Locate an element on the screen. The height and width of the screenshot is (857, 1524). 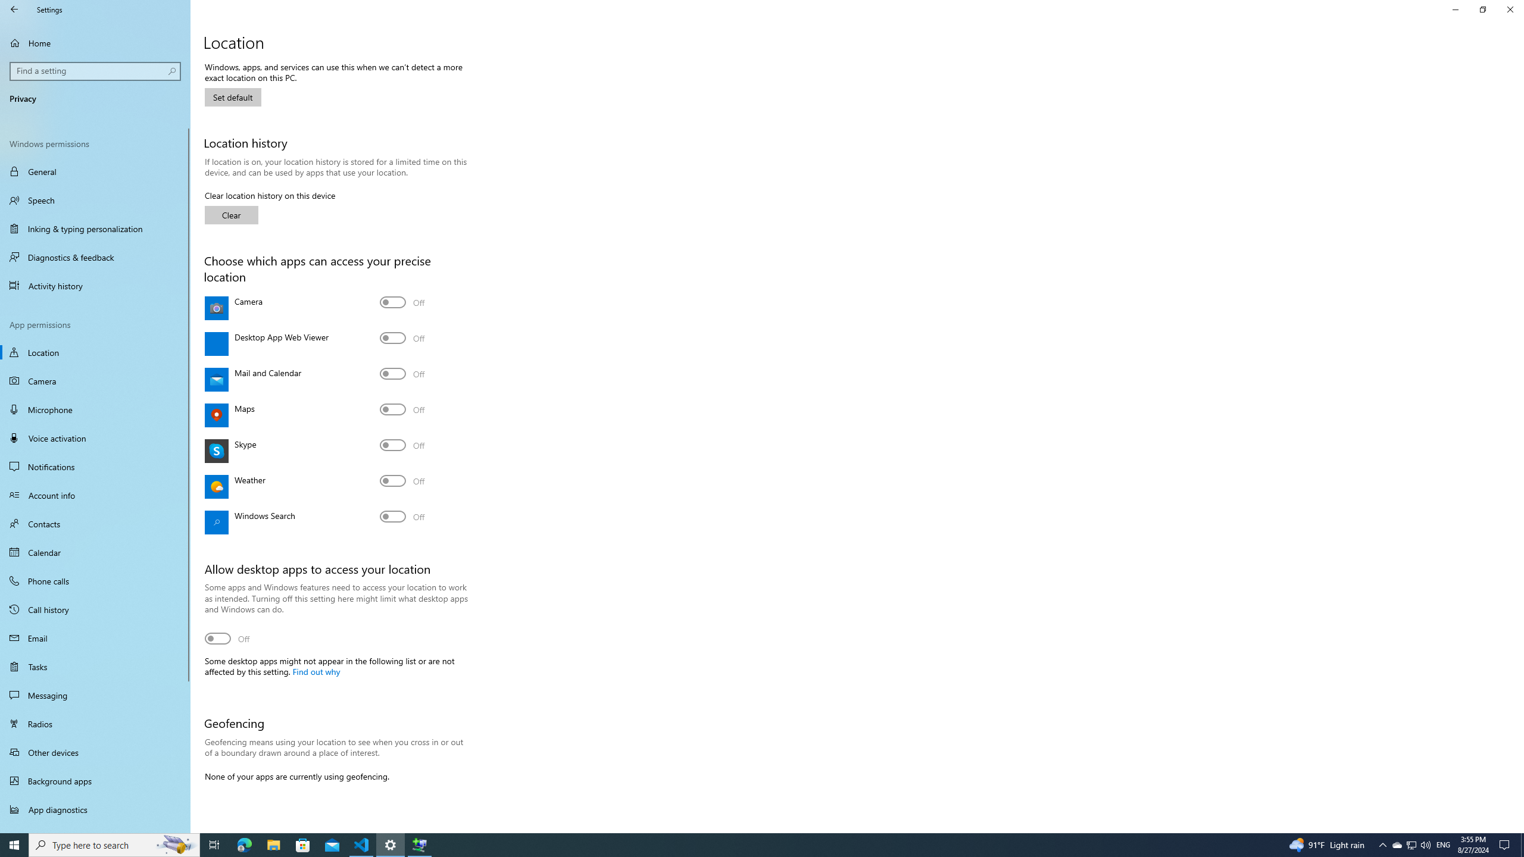
Home is located at coordinates (95, 43).